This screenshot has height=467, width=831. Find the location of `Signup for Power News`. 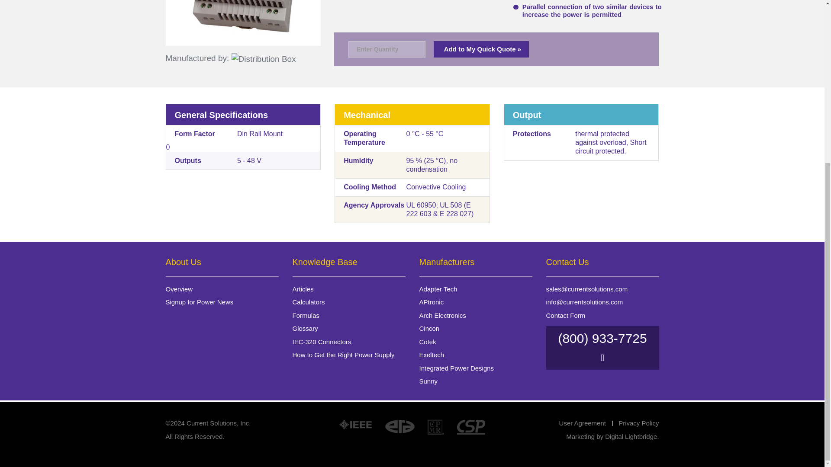

Signup for Power News is located at coordinates (199, 302).